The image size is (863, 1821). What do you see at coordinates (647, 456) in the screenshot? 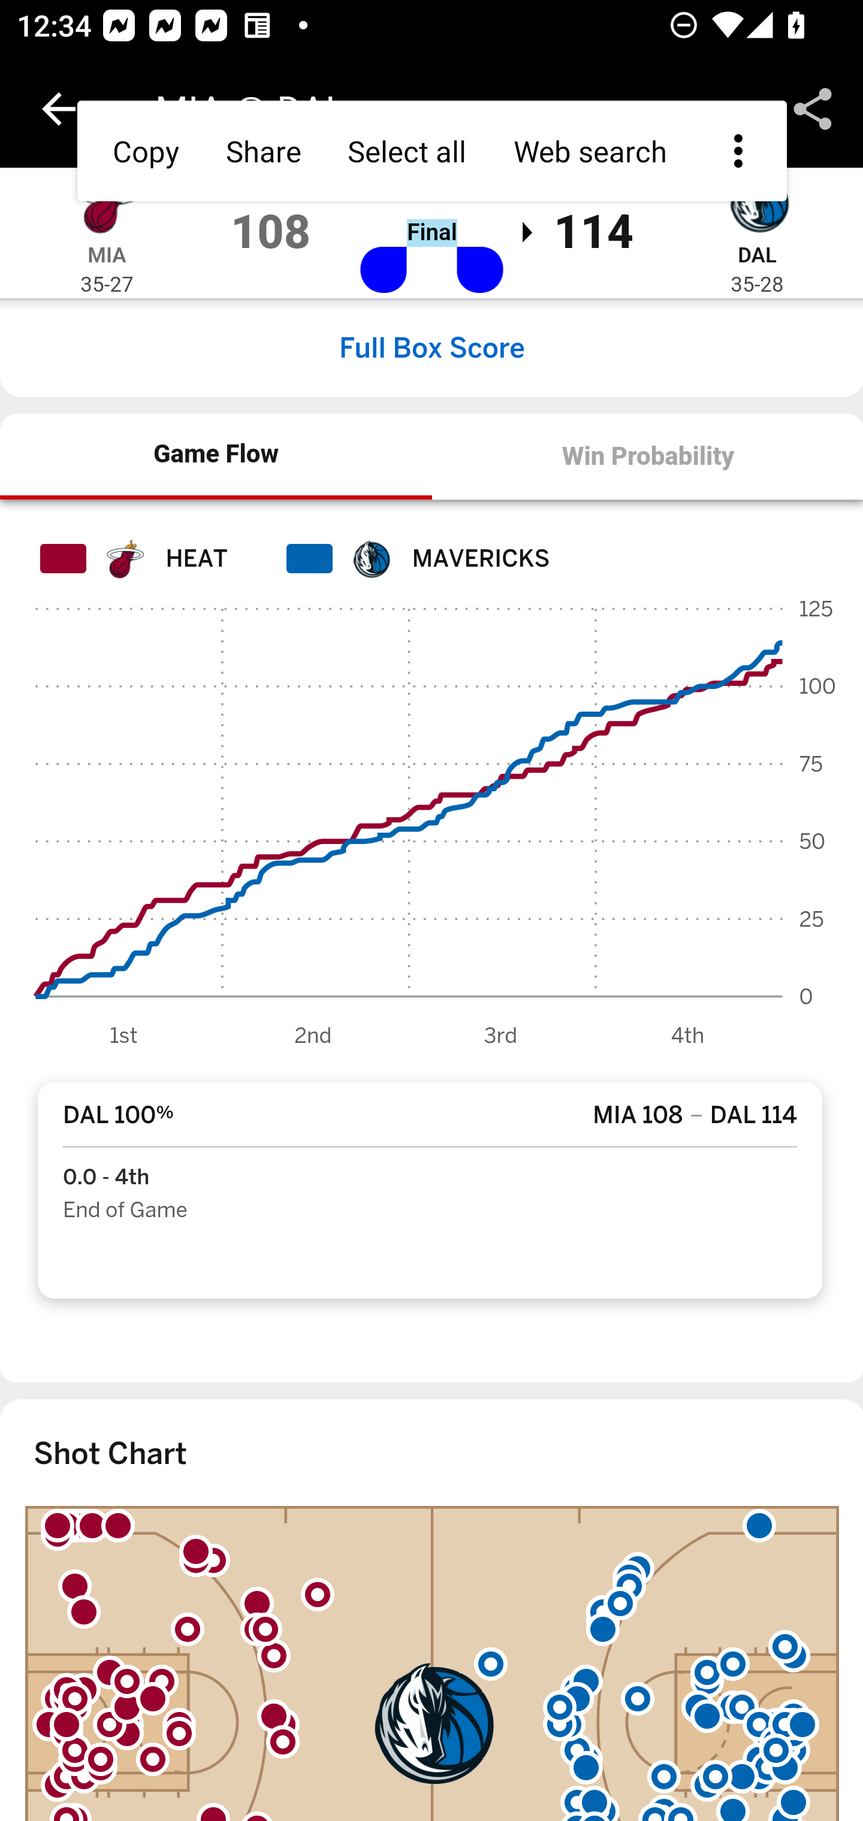
I see `Win Probability` at bounding box center [647, 456].